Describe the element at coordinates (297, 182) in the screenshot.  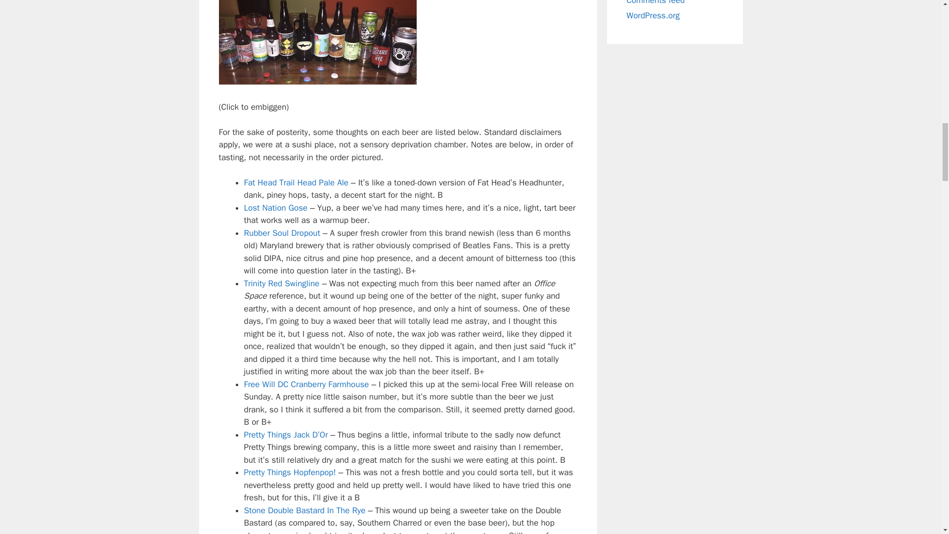
I see `Fat Head Trail Head Pale Ale` at that location.